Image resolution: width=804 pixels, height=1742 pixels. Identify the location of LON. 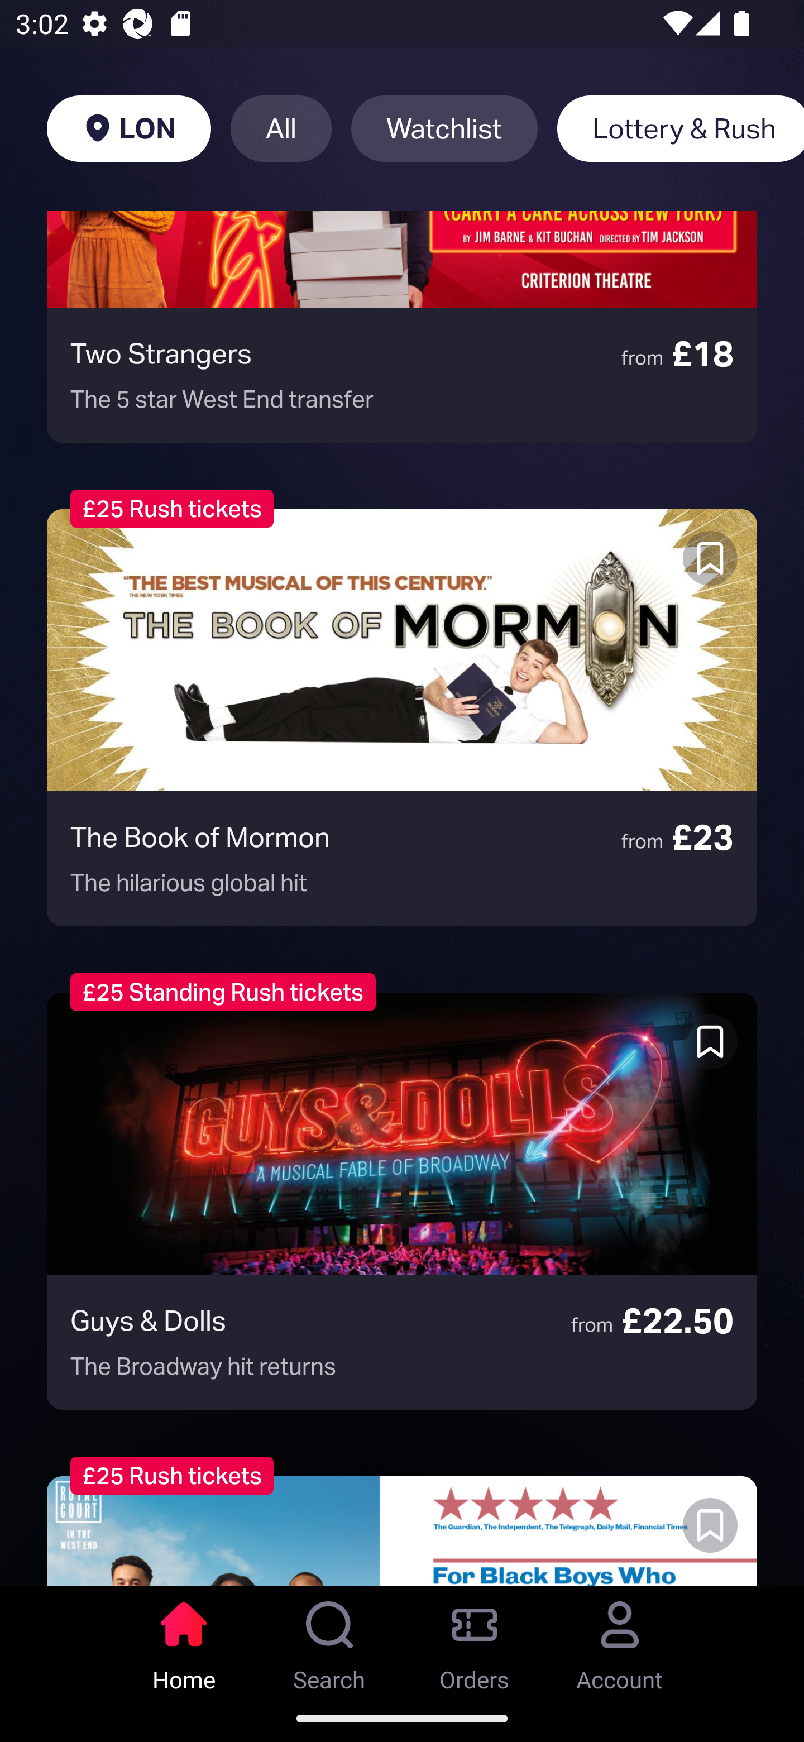
(128, 128).